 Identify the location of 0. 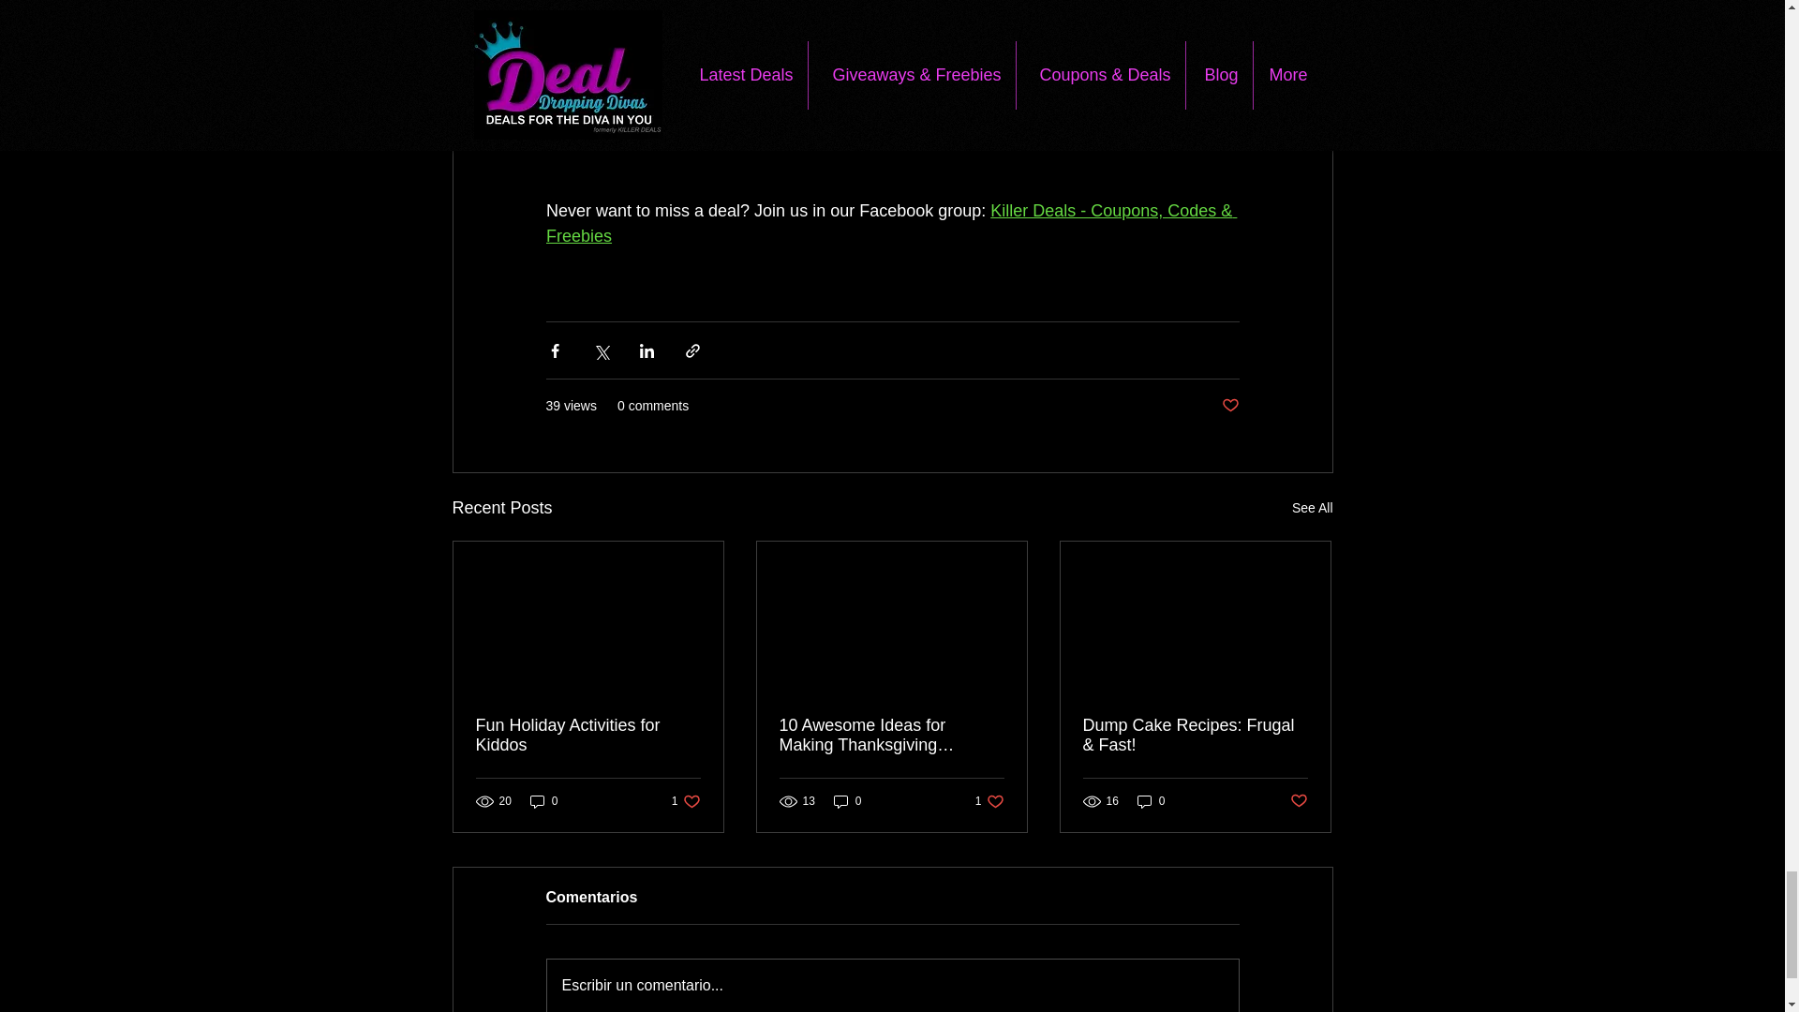
(1312, 508).